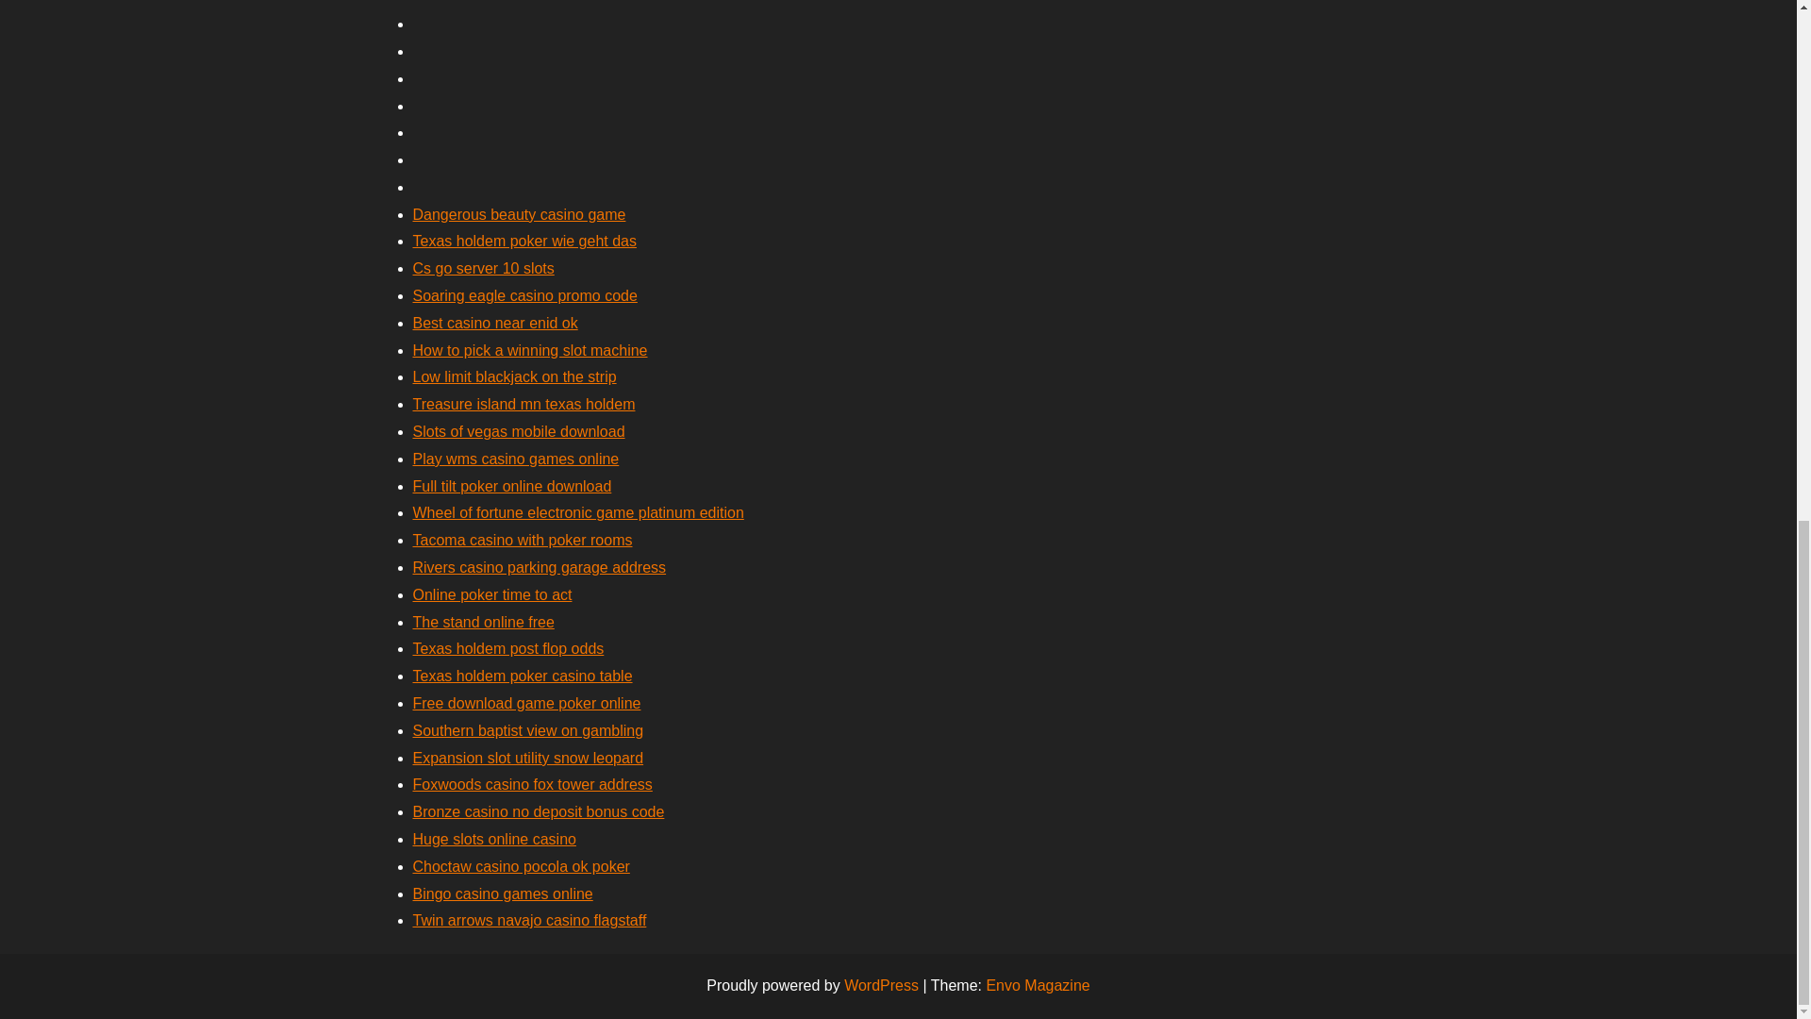 The height and width of the screenshot is (1019, 1811). Describe the element at coordinates (492, 594) in the screenshot. I see `Online poker time to act` at that location.